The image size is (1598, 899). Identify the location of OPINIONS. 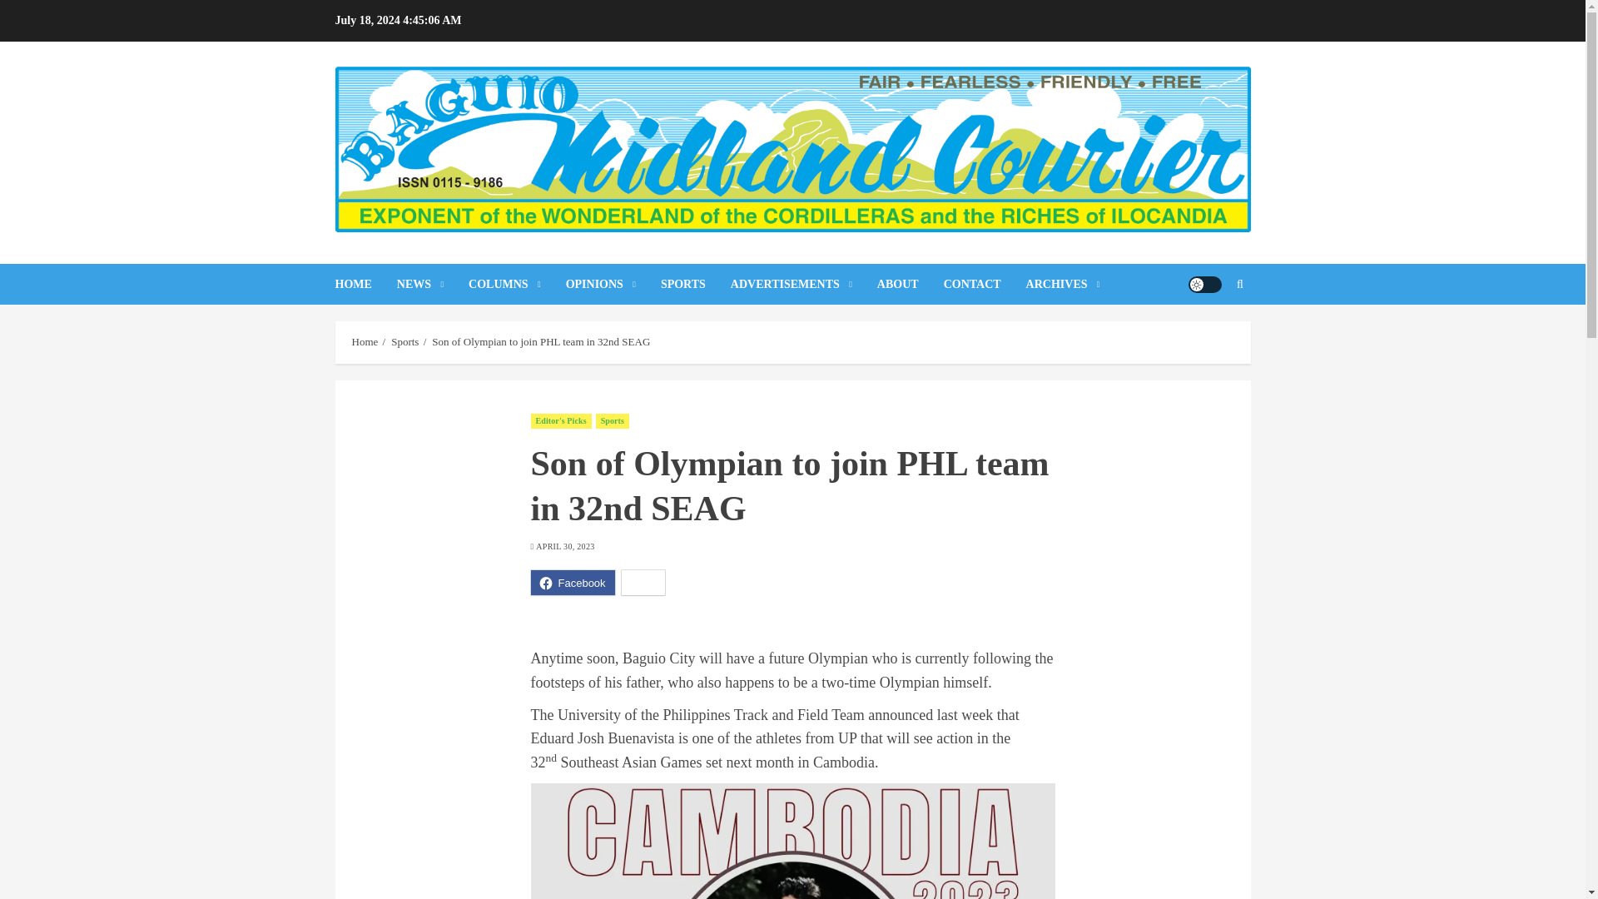
(613, 285).